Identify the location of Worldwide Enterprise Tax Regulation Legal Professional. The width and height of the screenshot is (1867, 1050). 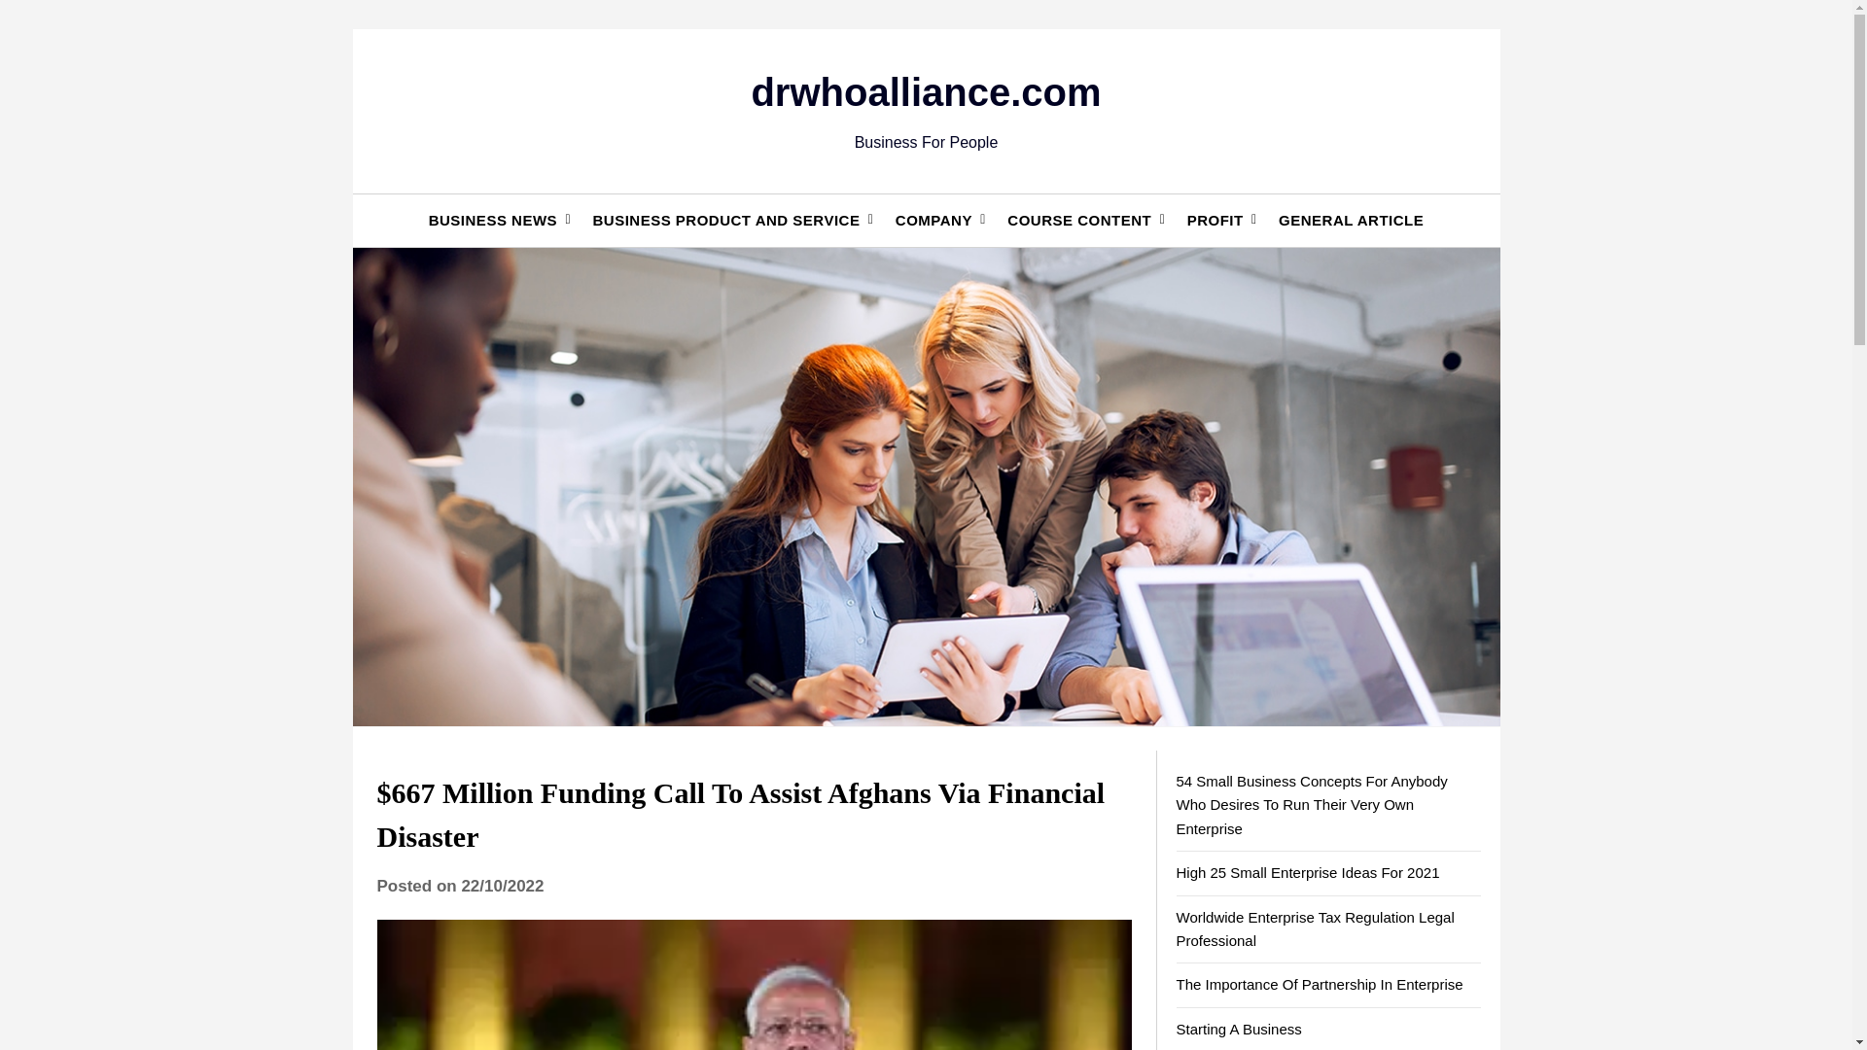
(1315, 929).